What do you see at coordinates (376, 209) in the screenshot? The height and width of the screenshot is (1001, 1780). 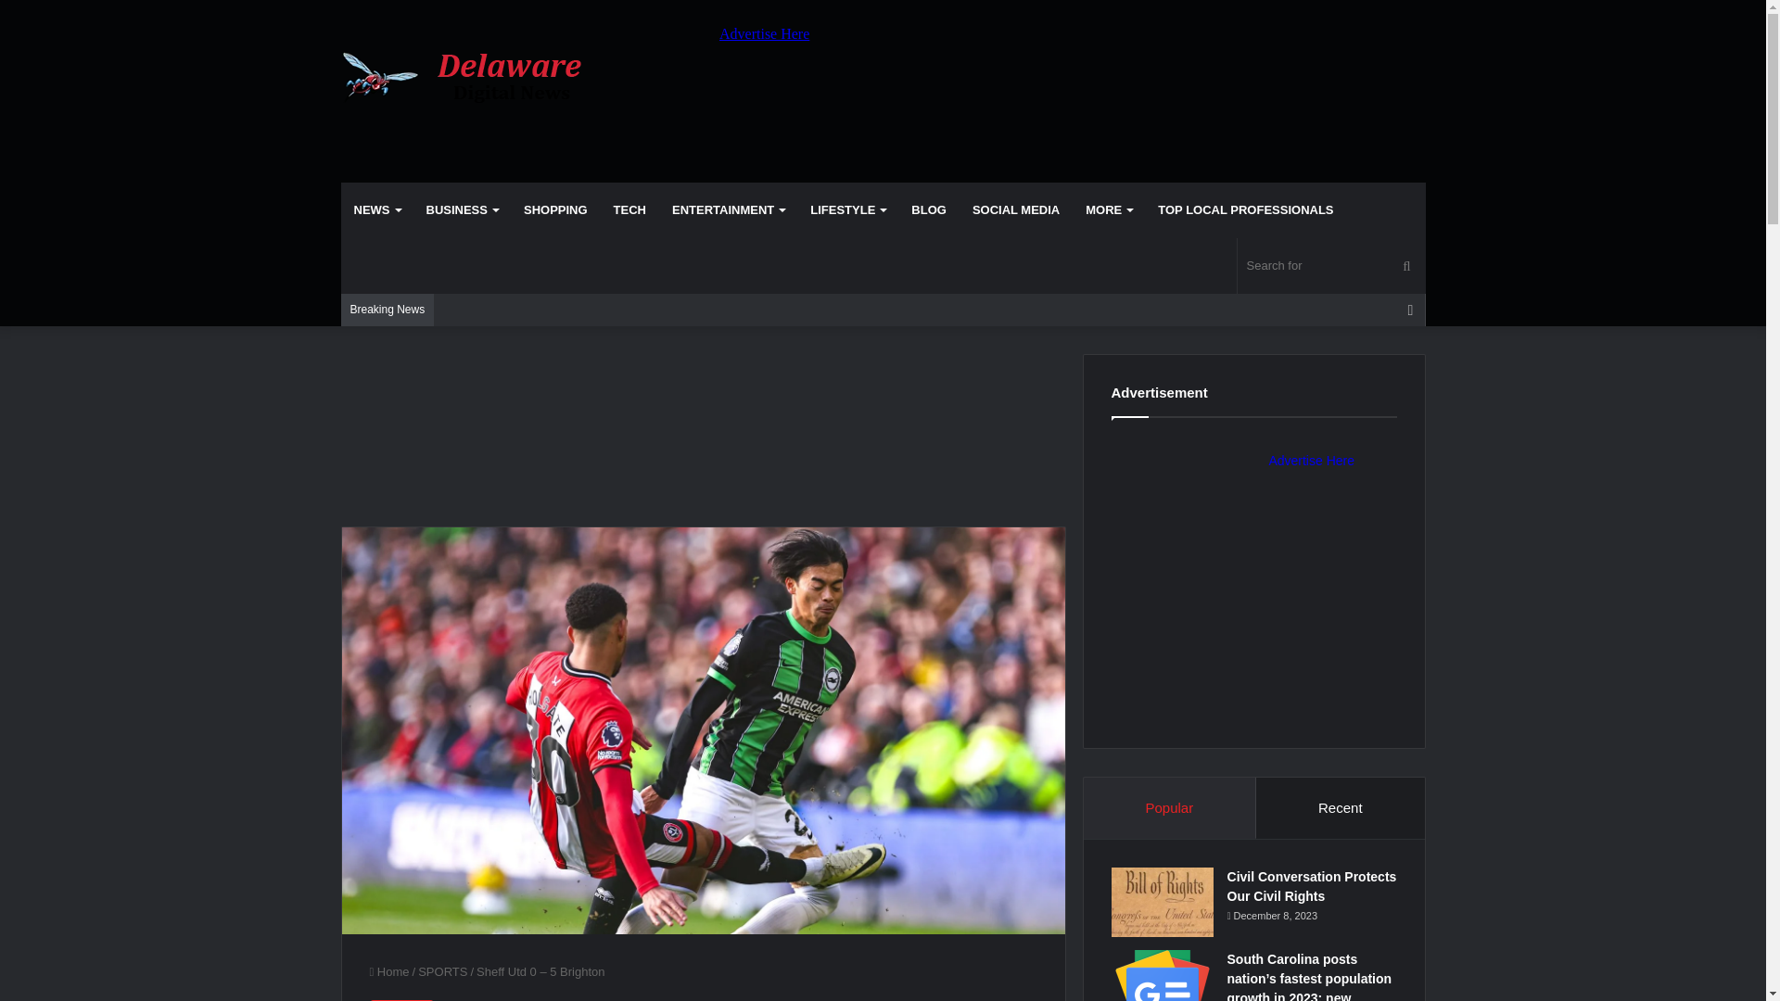 I see `NEWS` at bounding box center [376, 209].